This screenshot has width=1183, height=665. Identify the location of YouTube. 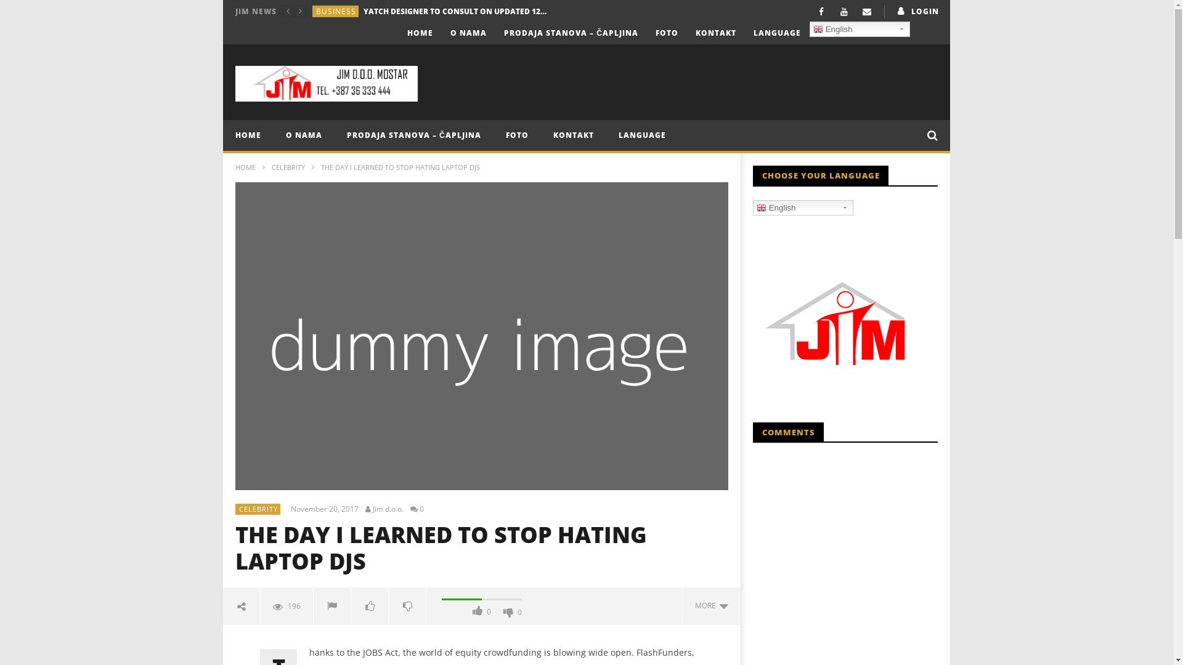
(844, 11).